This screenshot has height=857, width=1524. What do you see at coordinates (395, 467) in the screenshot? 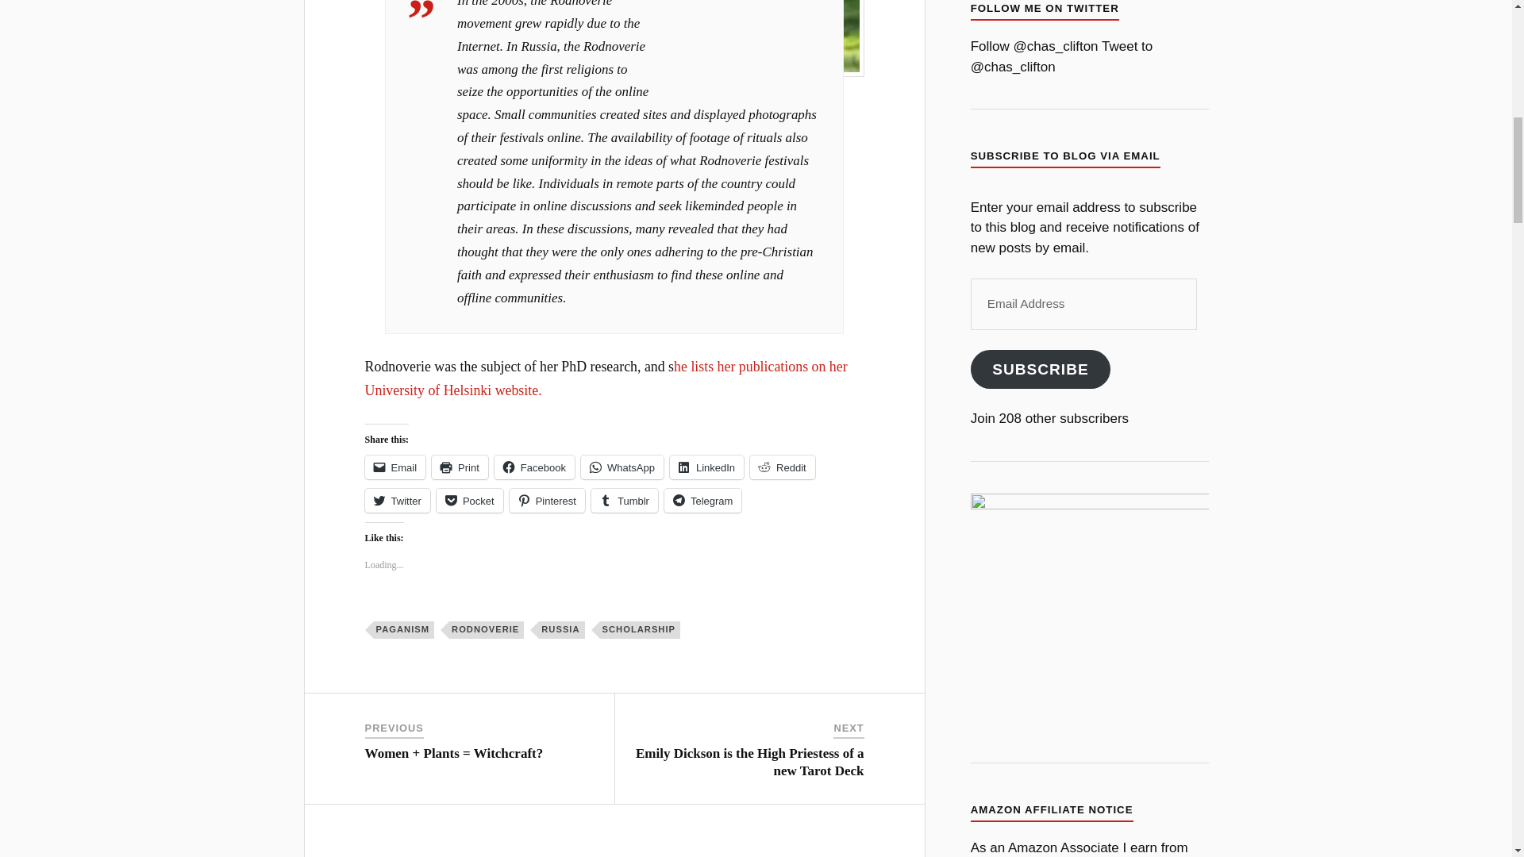
I see `Click to email a link to a friend` at bounding box center [395, 467].